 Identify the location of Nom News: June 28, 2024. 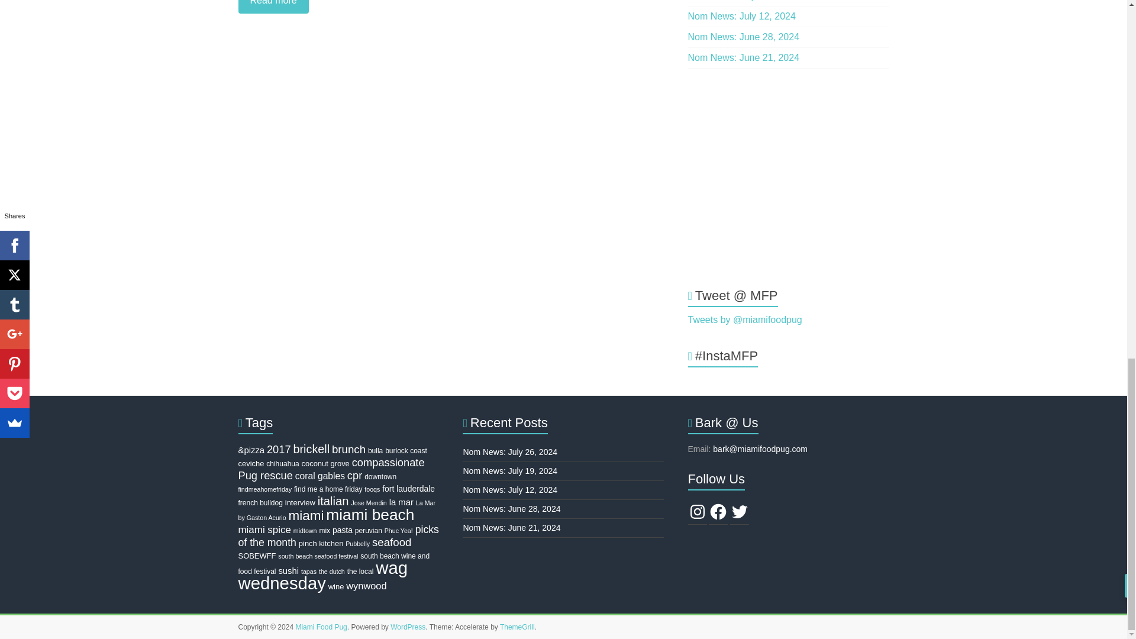
(744, 37).